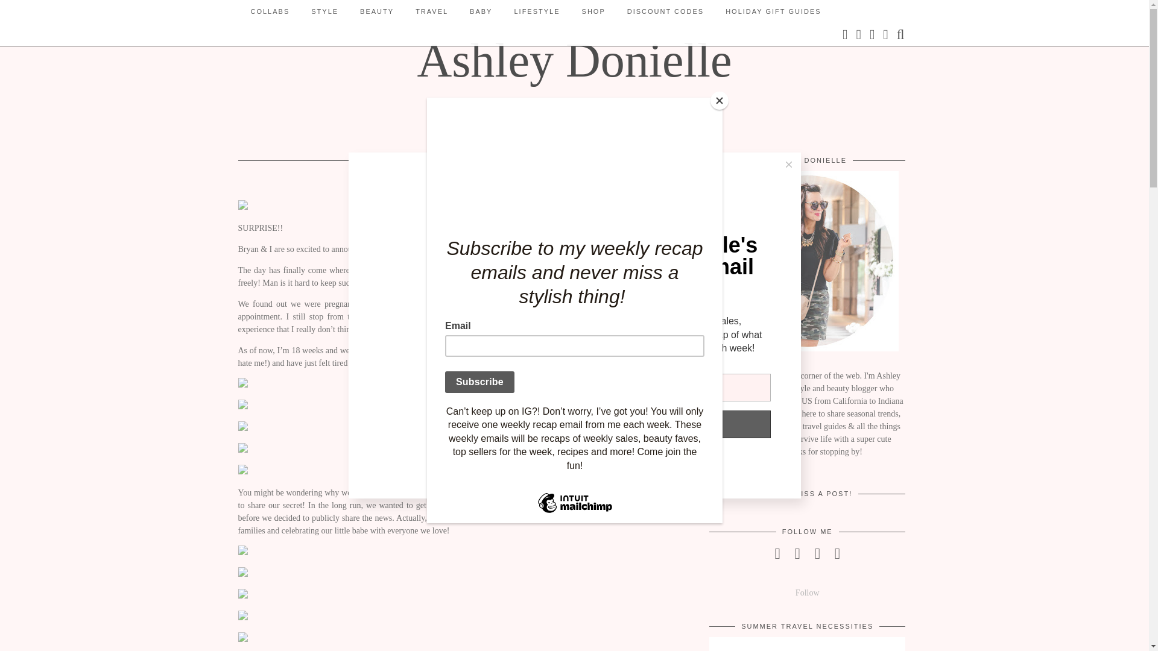 The width and height of the screenshot is (1158, 651). Describe the element at coordinates (431, 11) in the screenshot. I see `TRAVEL` at that location.